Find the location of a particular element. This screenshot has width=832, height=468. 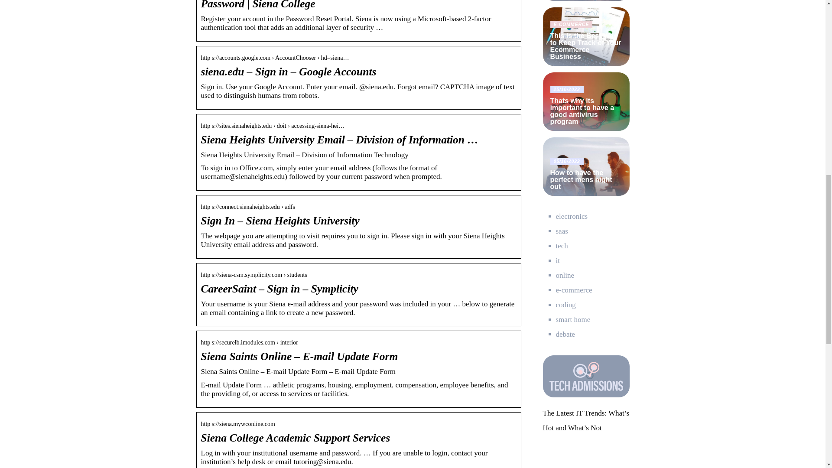

e-commerce is located at coordinates (574, 290).